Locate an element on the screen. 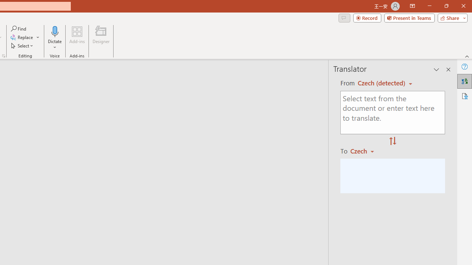 This screenshot has height=265, width=472. Present in Teams is located at coordinates (409, 18).